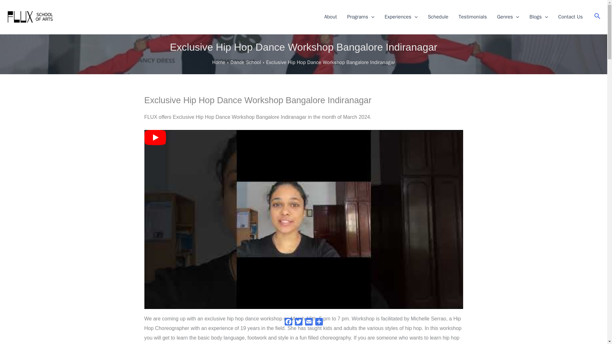  I want to click on Programs, so click(361, 17).